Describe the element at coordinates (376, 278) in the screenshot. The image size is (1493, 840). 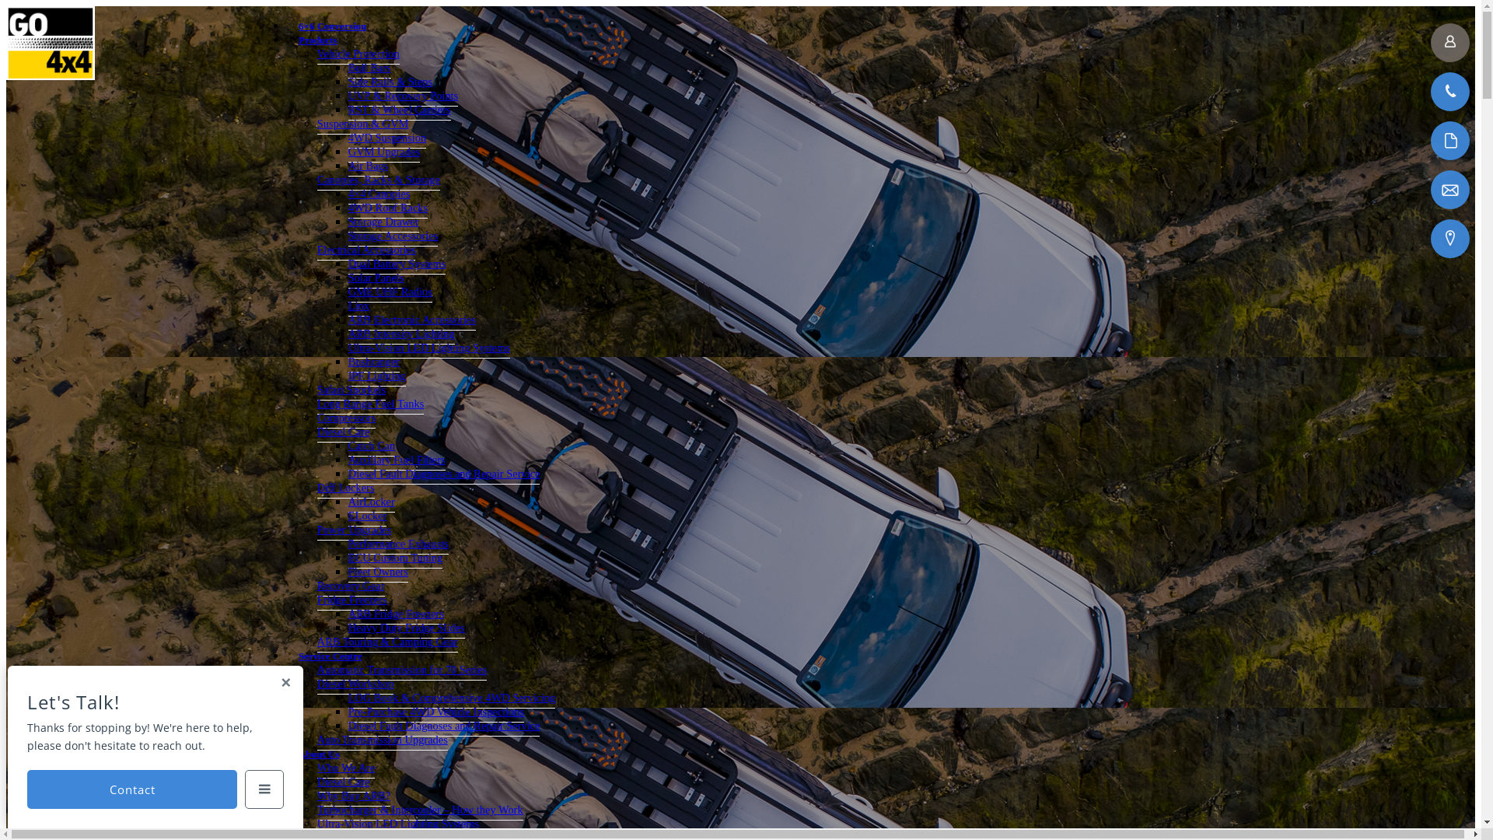
I see `Solar Panels` at that location.